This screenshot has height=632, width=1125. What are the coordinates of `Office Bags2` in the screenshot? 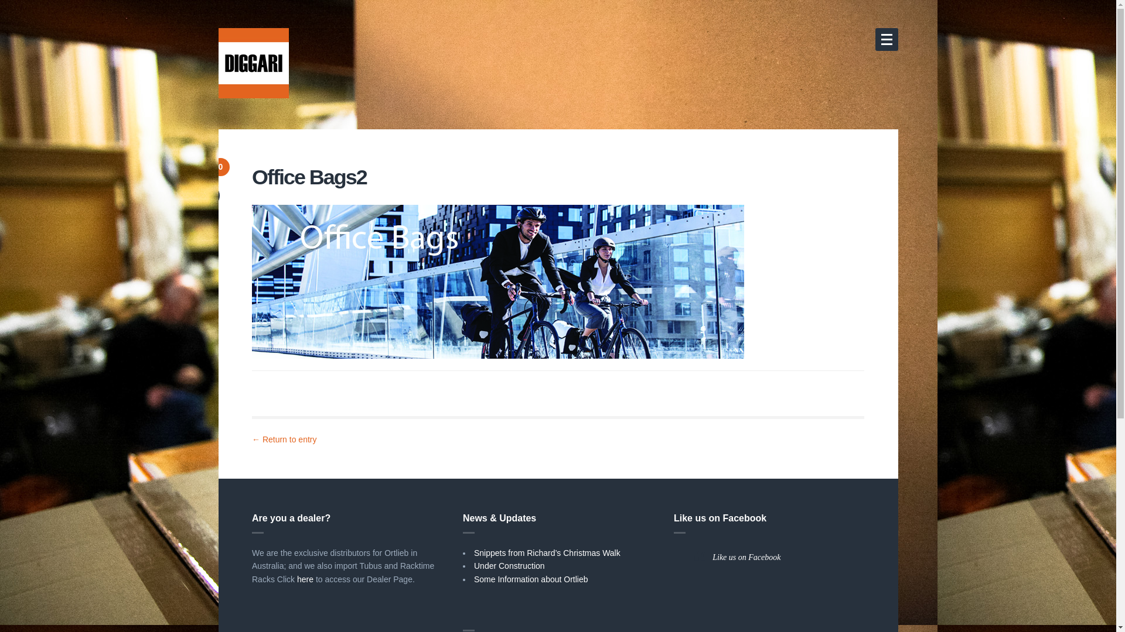 It's located at (498, 281).